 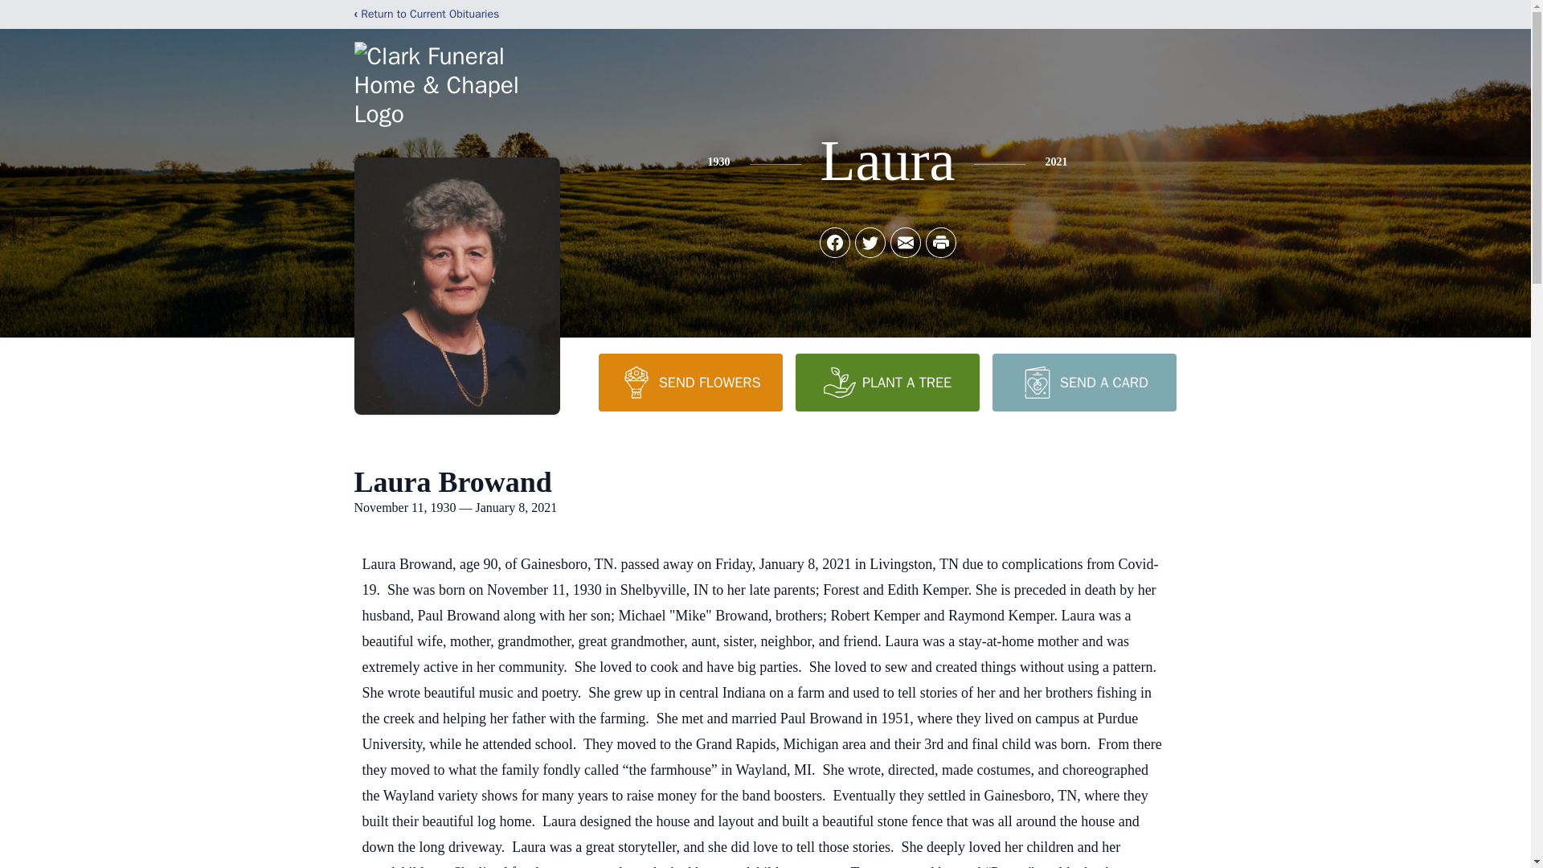 I want to click on PLANT A TREE, so click(x=887, y=382).